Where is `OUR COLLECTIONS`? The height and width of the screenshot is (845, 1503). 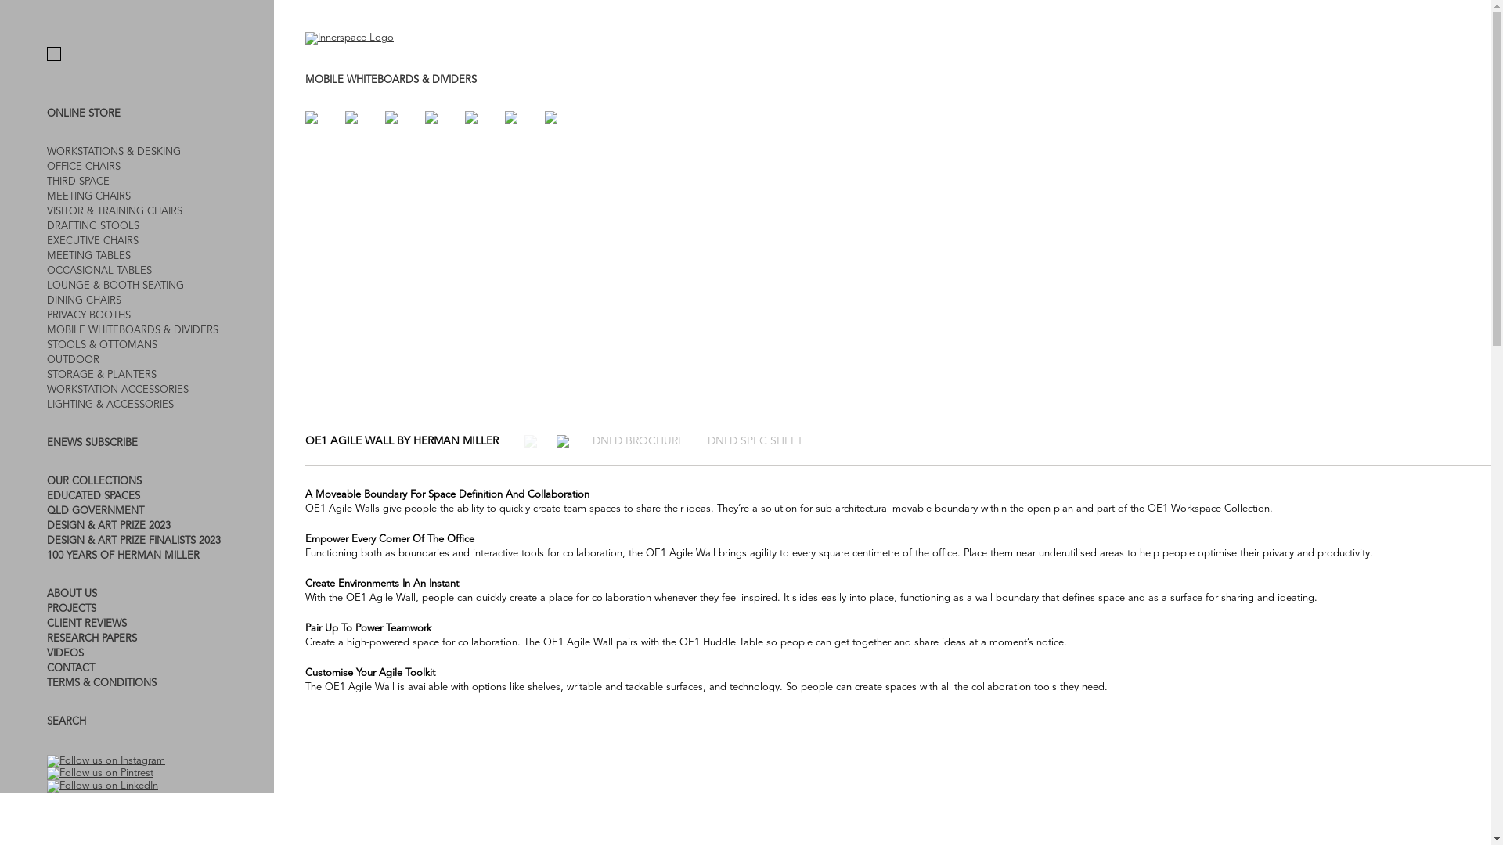
OUR COLLECTIONS is located at coordinates (94, 481).